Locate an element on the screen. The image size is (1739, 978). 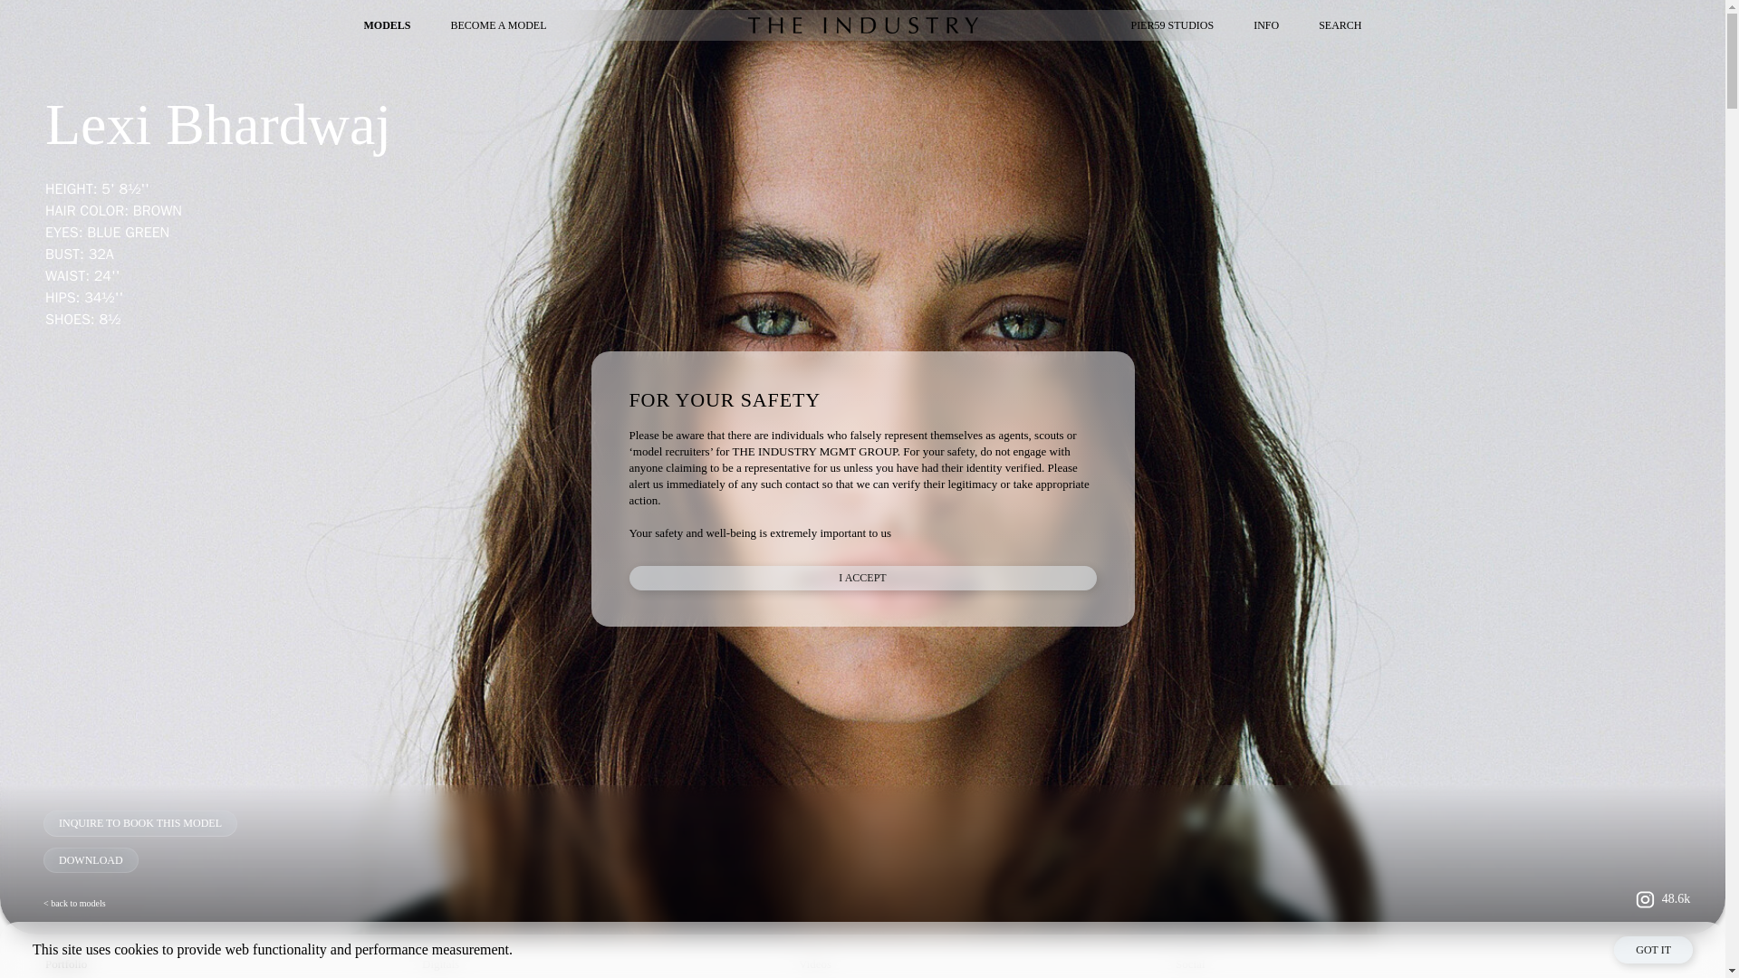
social-LEXI BHARDWAJ is located at coordinates (1356, 967).